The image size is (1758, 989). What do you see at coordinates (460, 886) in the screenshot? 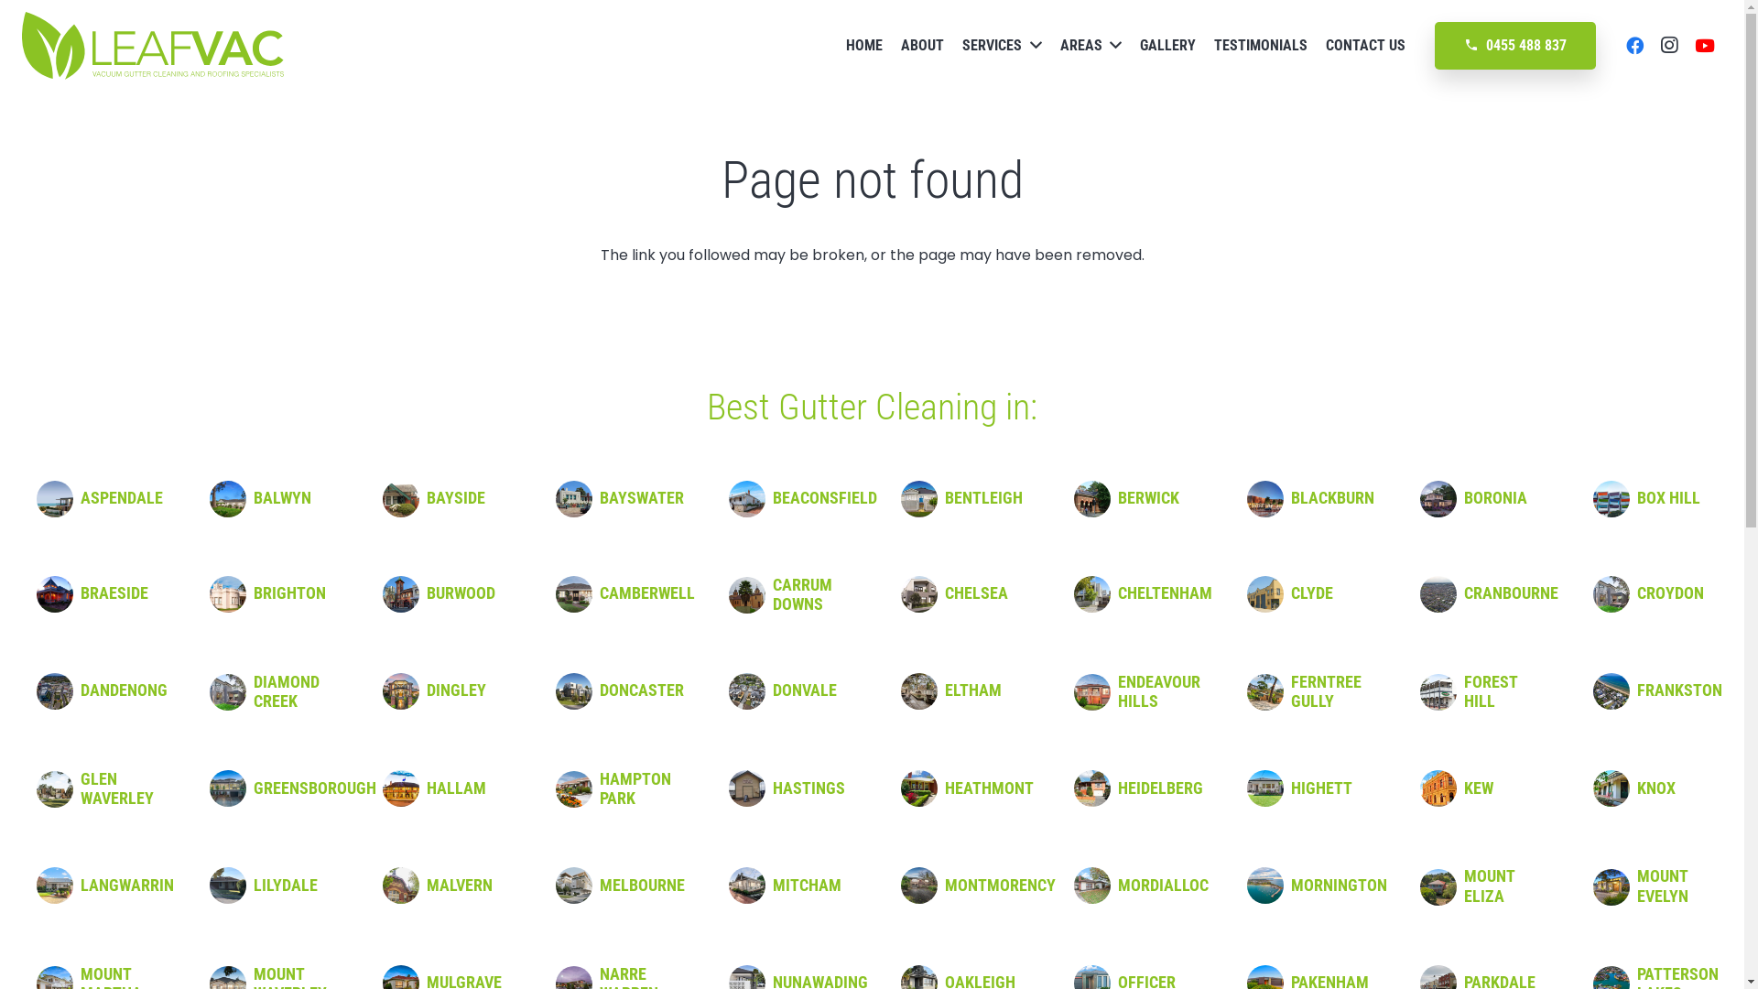
I see `MALVERN` at bounding box center [460, 886].